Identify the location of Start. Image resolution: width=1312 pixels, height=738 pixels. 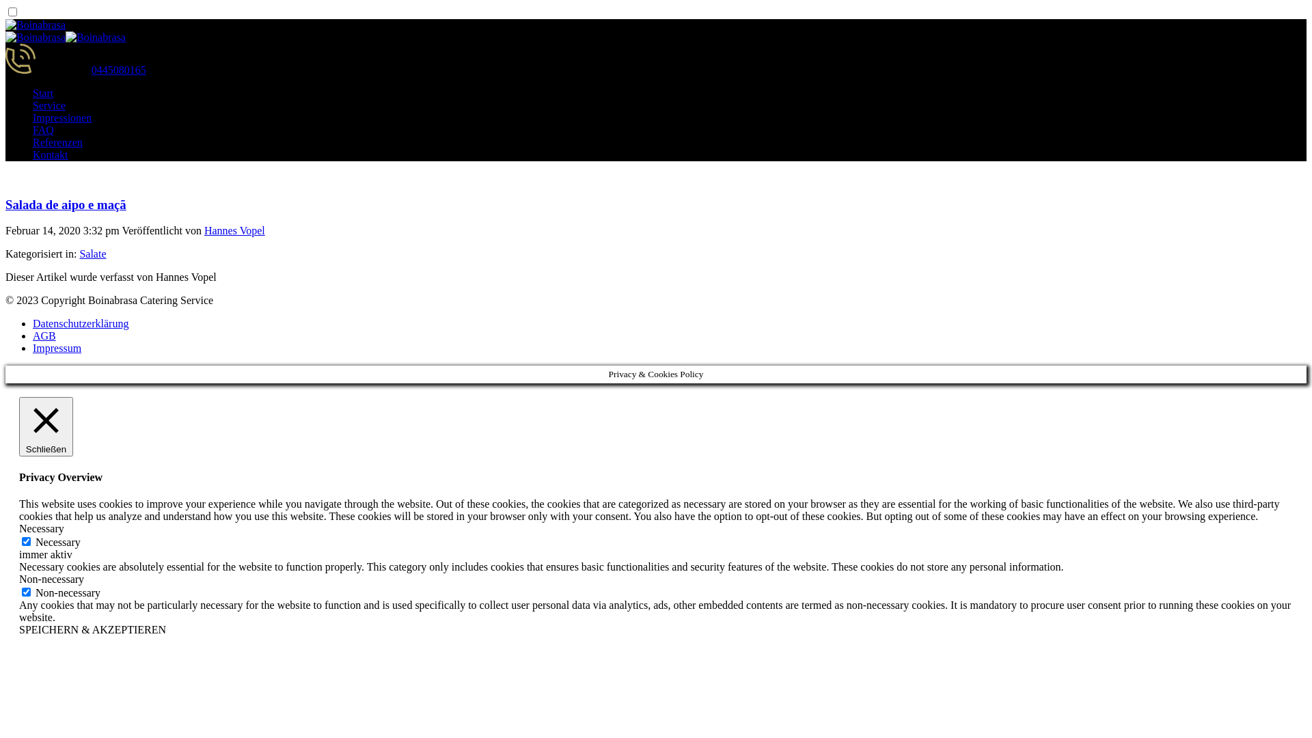
(43, 93).